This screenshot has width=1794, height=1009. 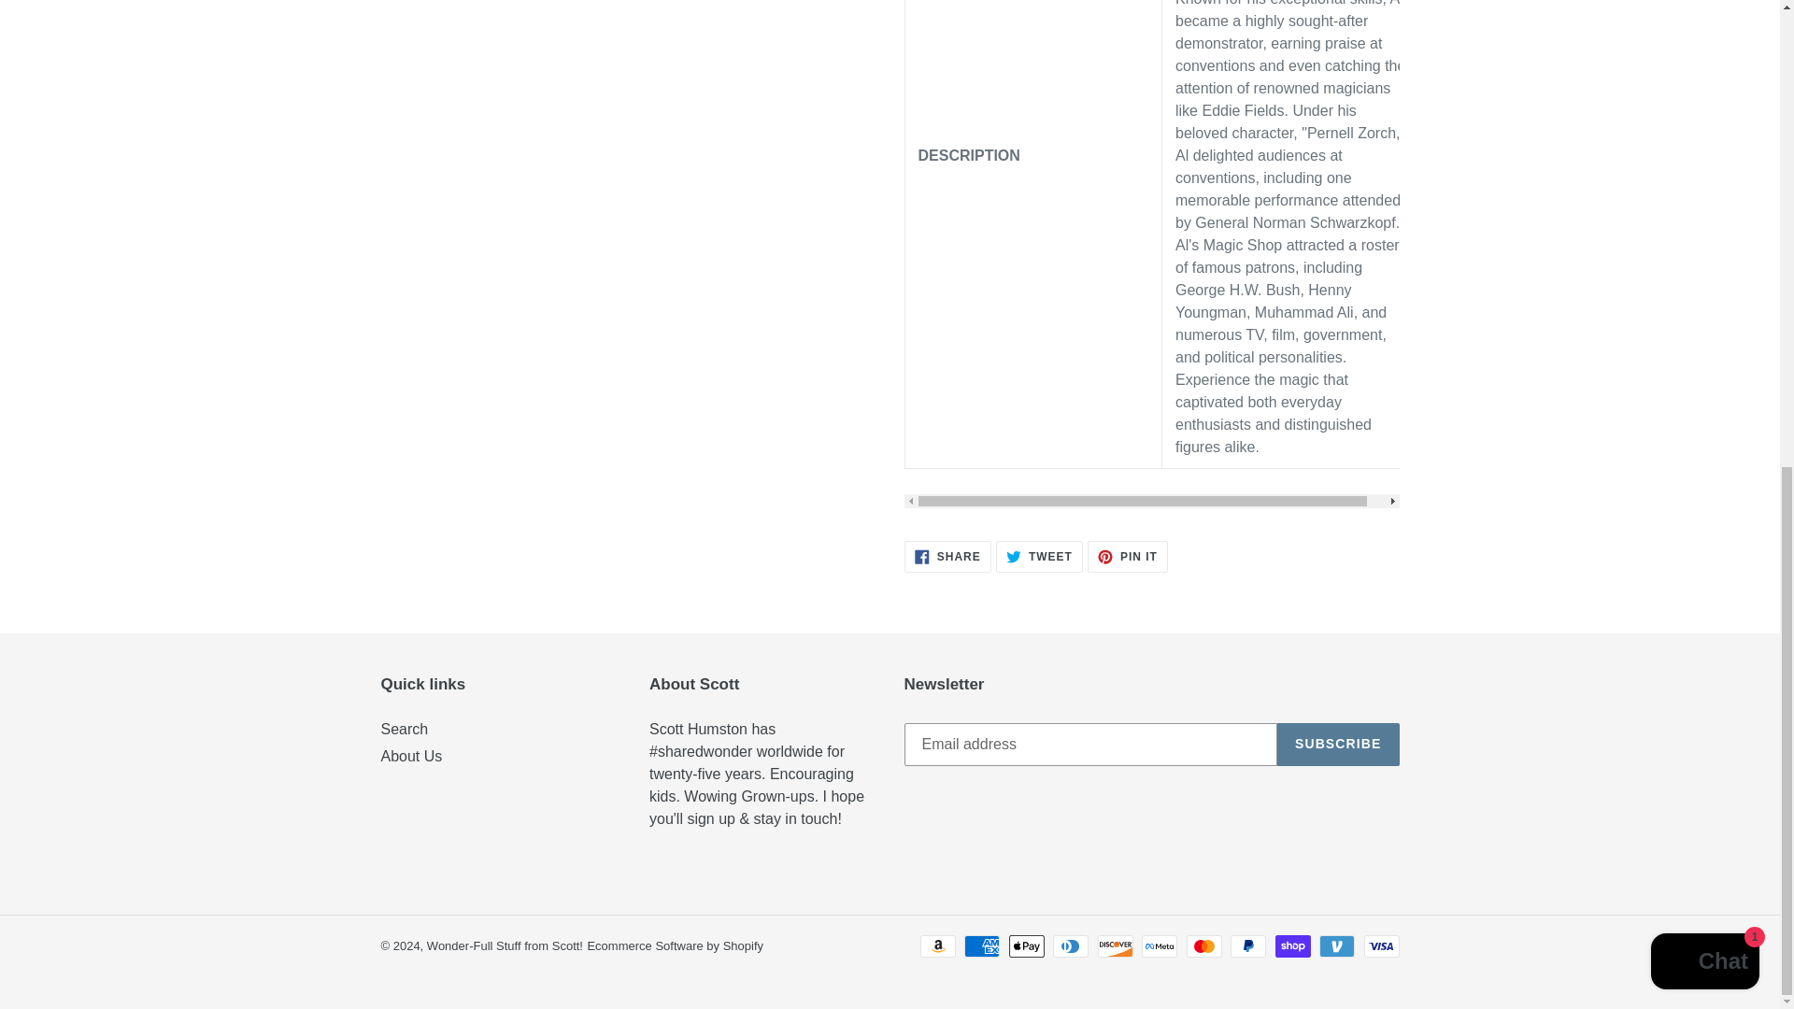 I want to click on SUBSCRIBE, so click(x=1039, y=557).